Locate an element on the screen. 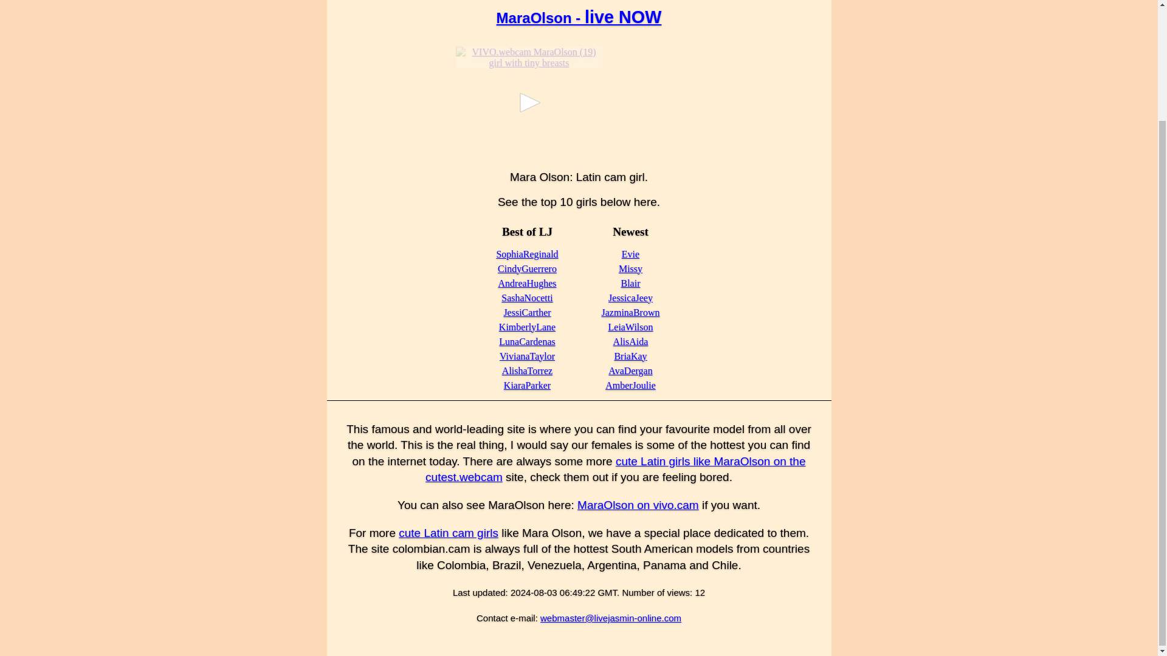 The width and height of the screenshot is (1167, 656). cute Latin girls like MaraOlson on the cutest.webcam is located at coordinates (615, 470).